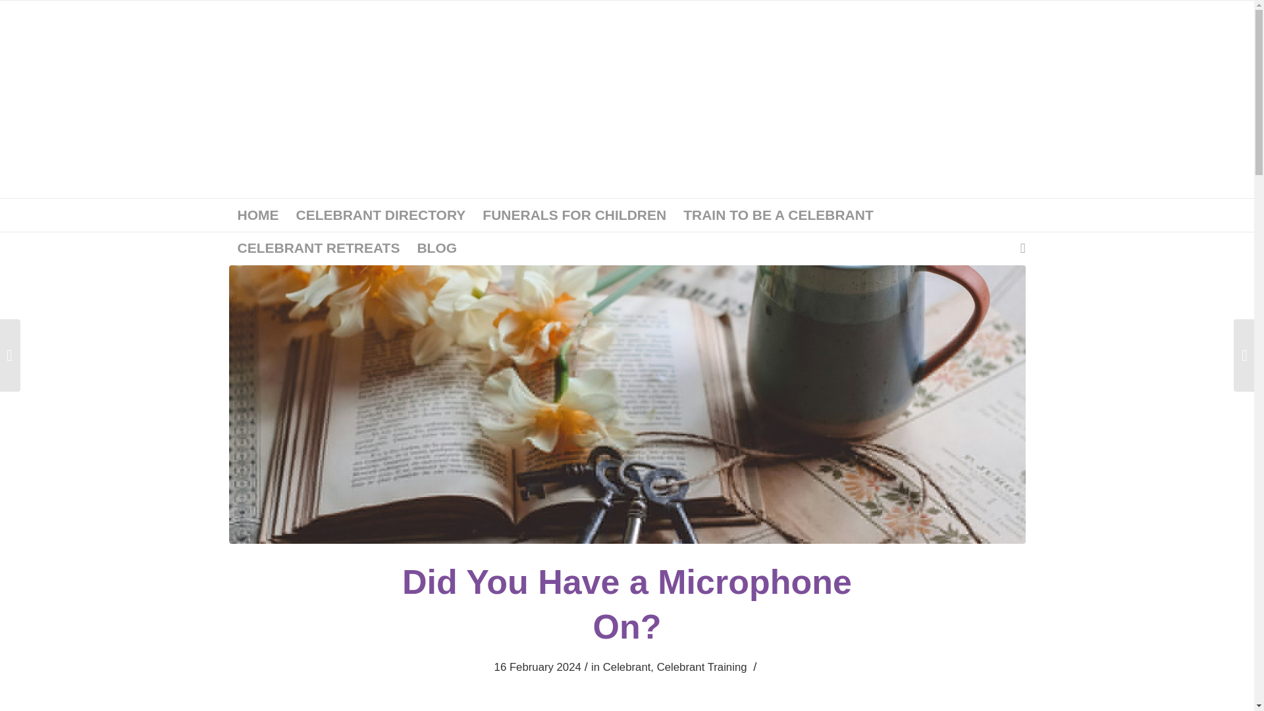  What do you see at coordinates (381, 215) in the screenshot?
I see `CELEBRANT DIRECTORY` at bounding box center [381, 215].